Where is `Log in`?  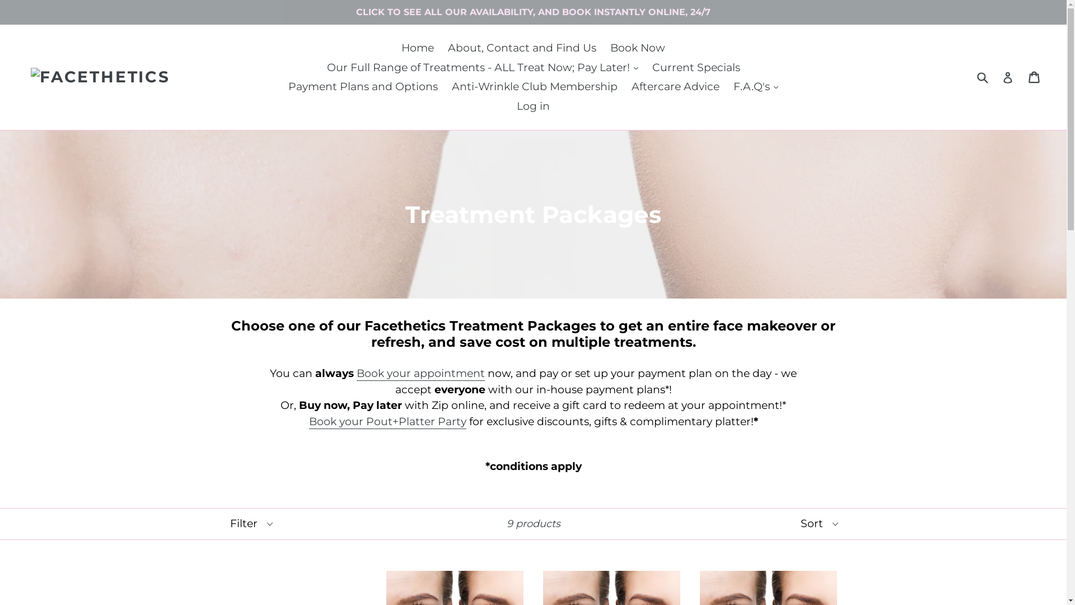 Log in is located at coordinates (533, 106).